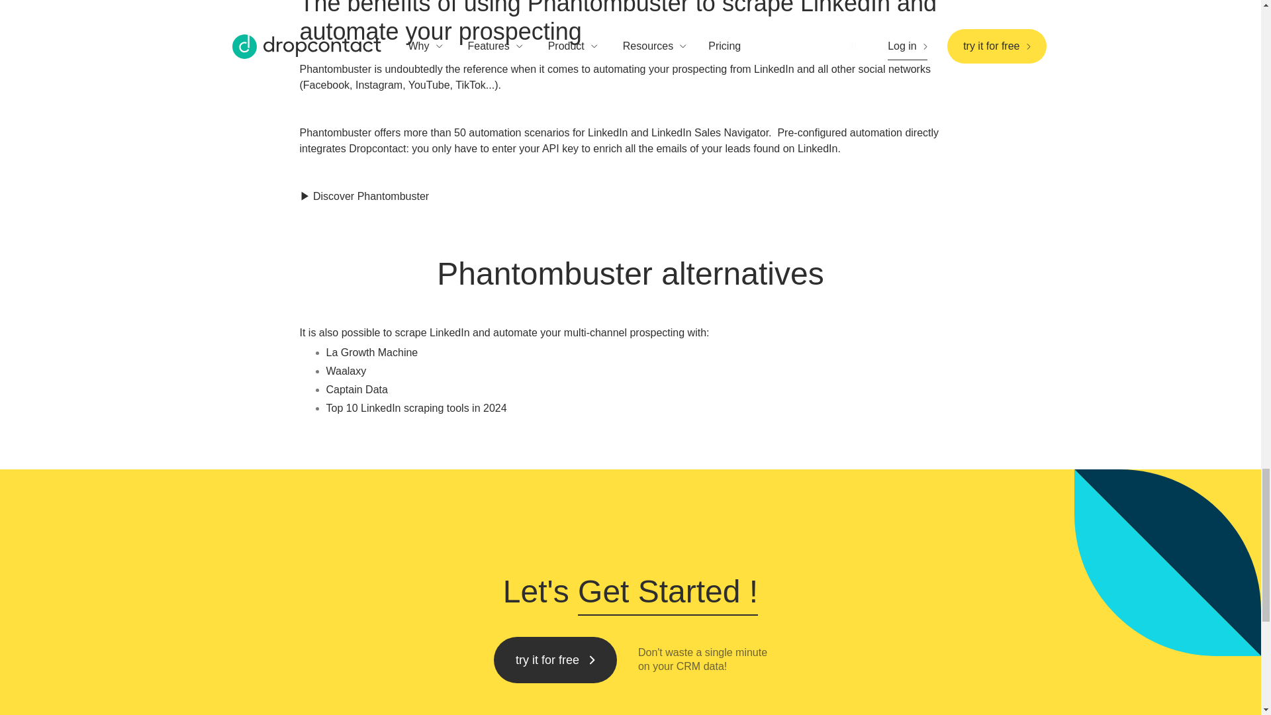 The image size is (1271, 715). I want to click on La Growth Machine, so click(371, 352).